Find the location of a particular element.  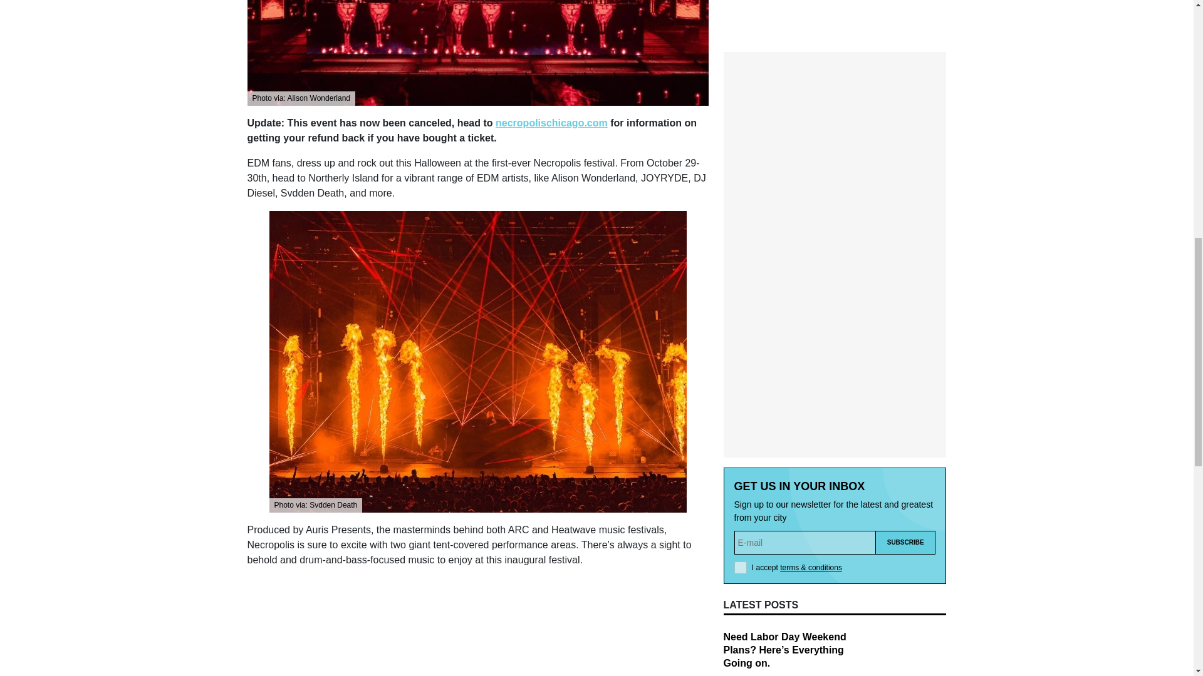

AUGUST 15, 2024 is located at coordinates (754, 508).